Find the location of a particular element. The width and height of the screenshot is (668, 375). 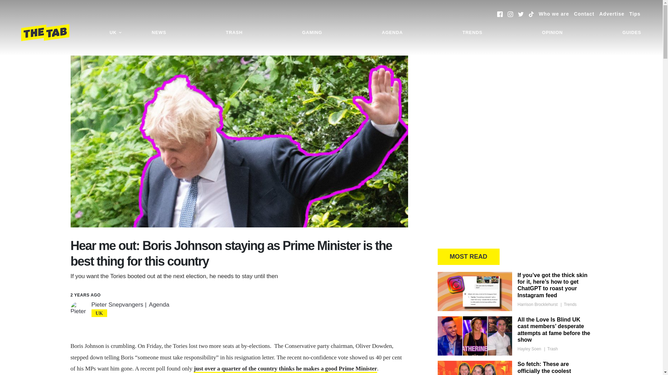

Tips is located at coordinates (635, 14).